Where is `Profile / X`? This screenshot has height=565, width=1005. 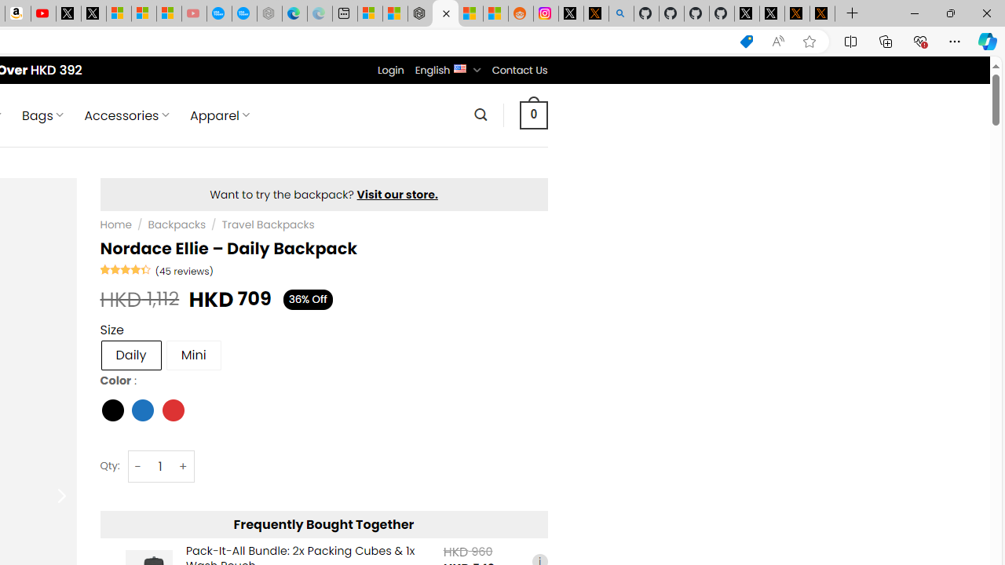
Profile / X is located at coordinates (746, 14).